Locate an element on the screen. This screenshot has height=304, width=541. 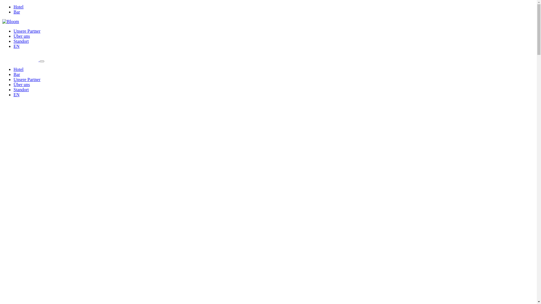
Unsere Partner is located at coordinates (27, 79).